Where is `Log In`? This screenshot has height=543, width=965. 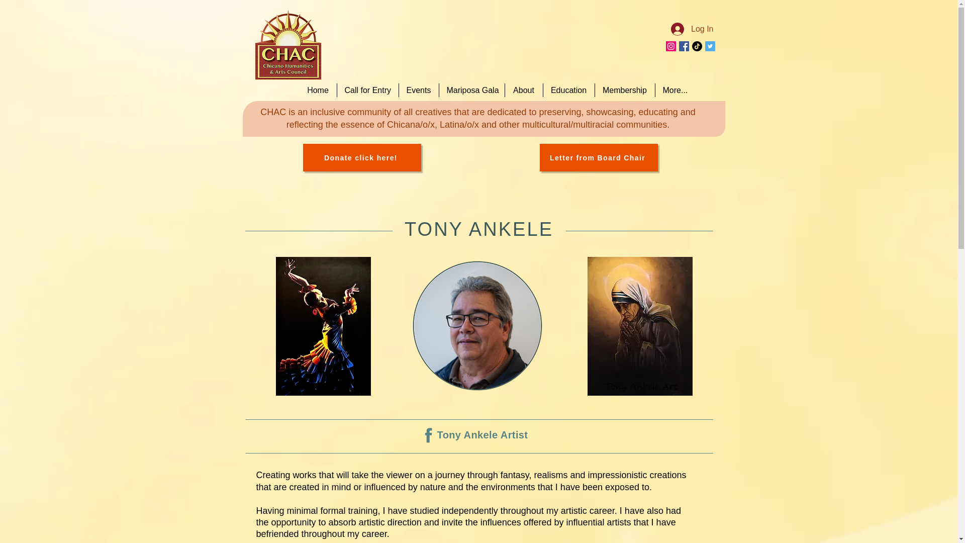
Log In is located at coordinates (692, 29).